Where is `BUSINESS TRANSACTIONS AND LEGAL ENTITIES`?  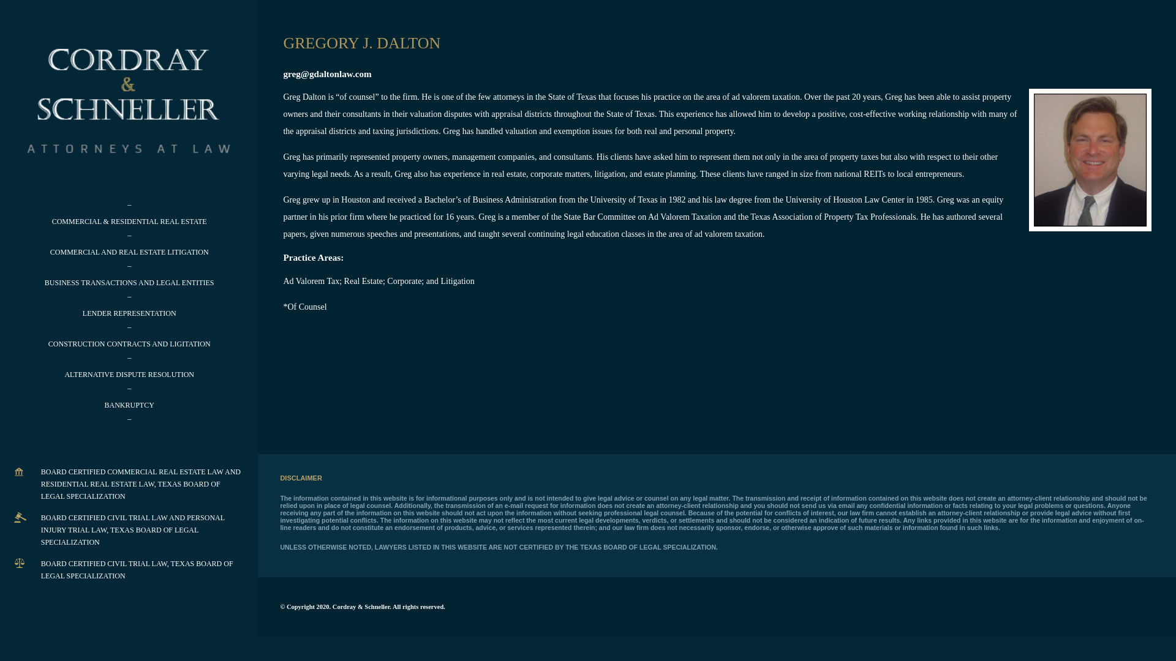 BUSINESS TRANSACTIONS AND LEGAL ENTITIES is located at coordinates (129, 282).